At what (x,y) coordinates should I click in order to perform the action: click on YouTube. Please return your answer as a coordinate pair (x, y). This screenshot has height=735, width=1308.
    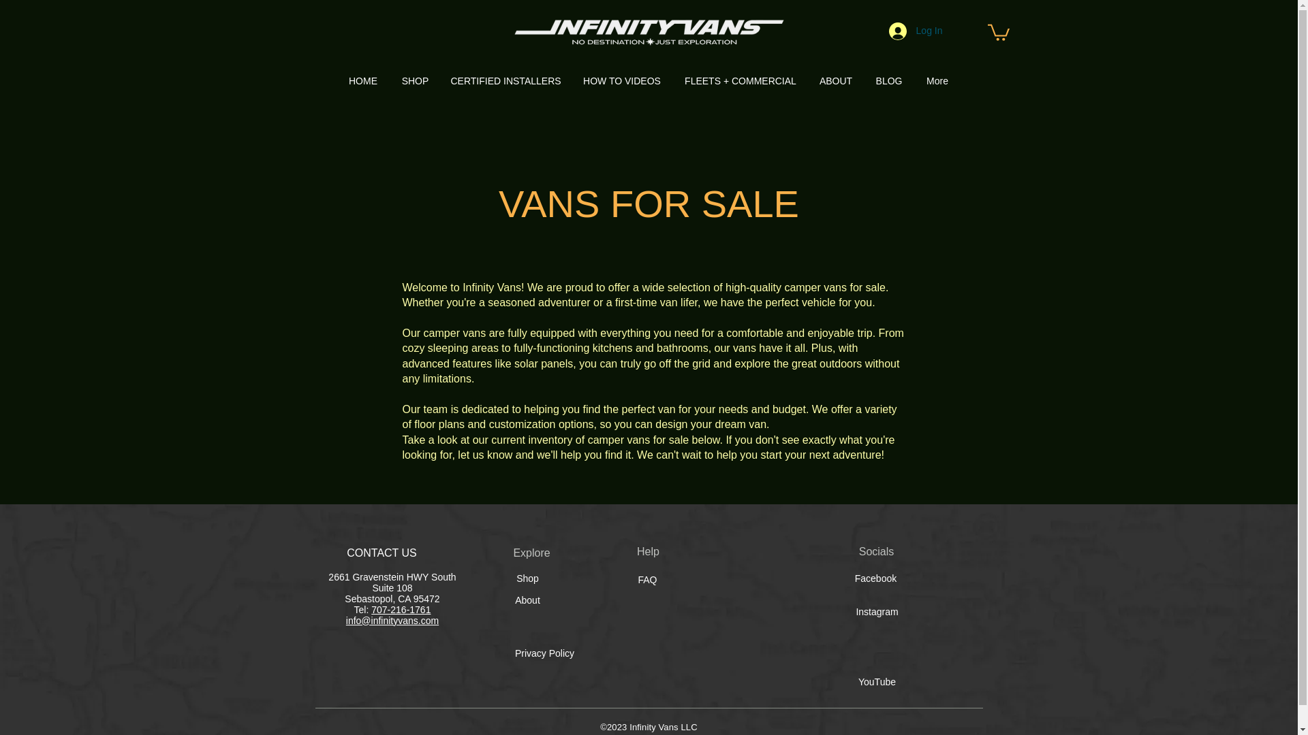
    Looking at the image, I should click on (876, 683).